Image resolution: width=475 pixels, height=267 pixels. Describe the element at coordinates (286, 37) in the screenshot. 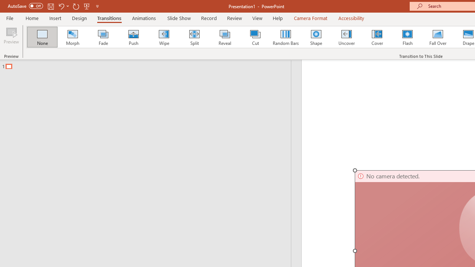

I see `Random Bars` at that location.